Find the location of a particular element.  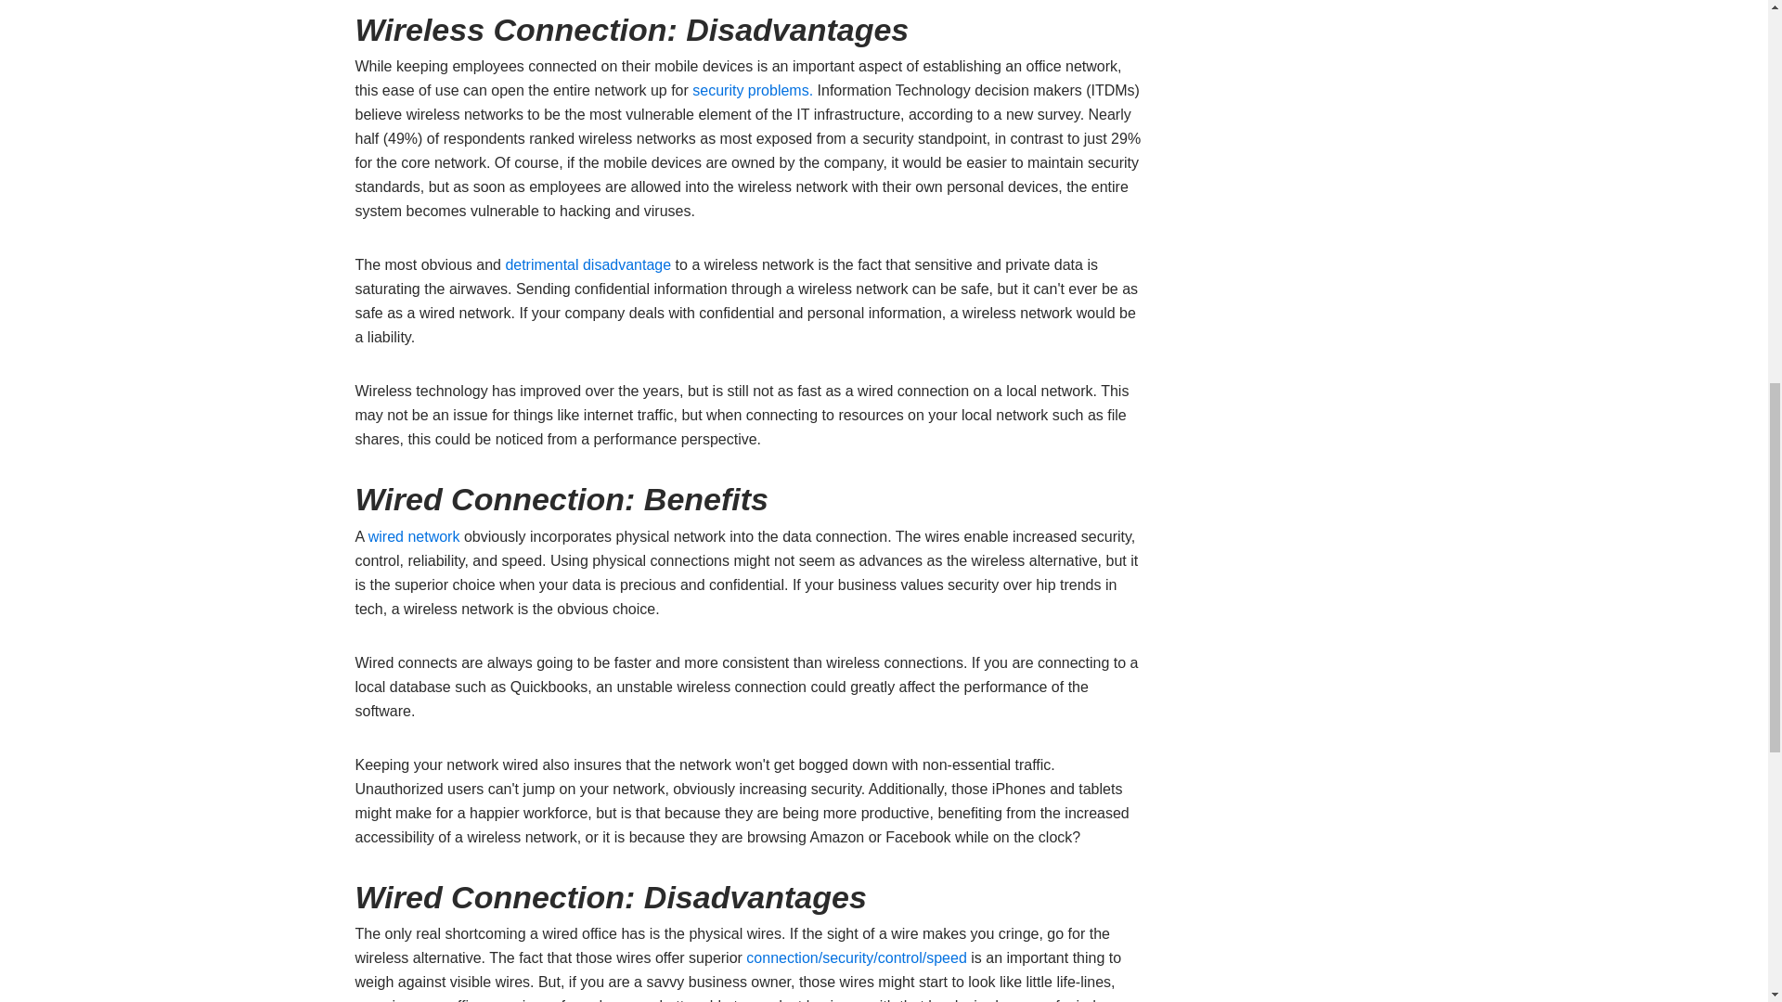

detrimental disadvantage is located at coordinates (588, 263).